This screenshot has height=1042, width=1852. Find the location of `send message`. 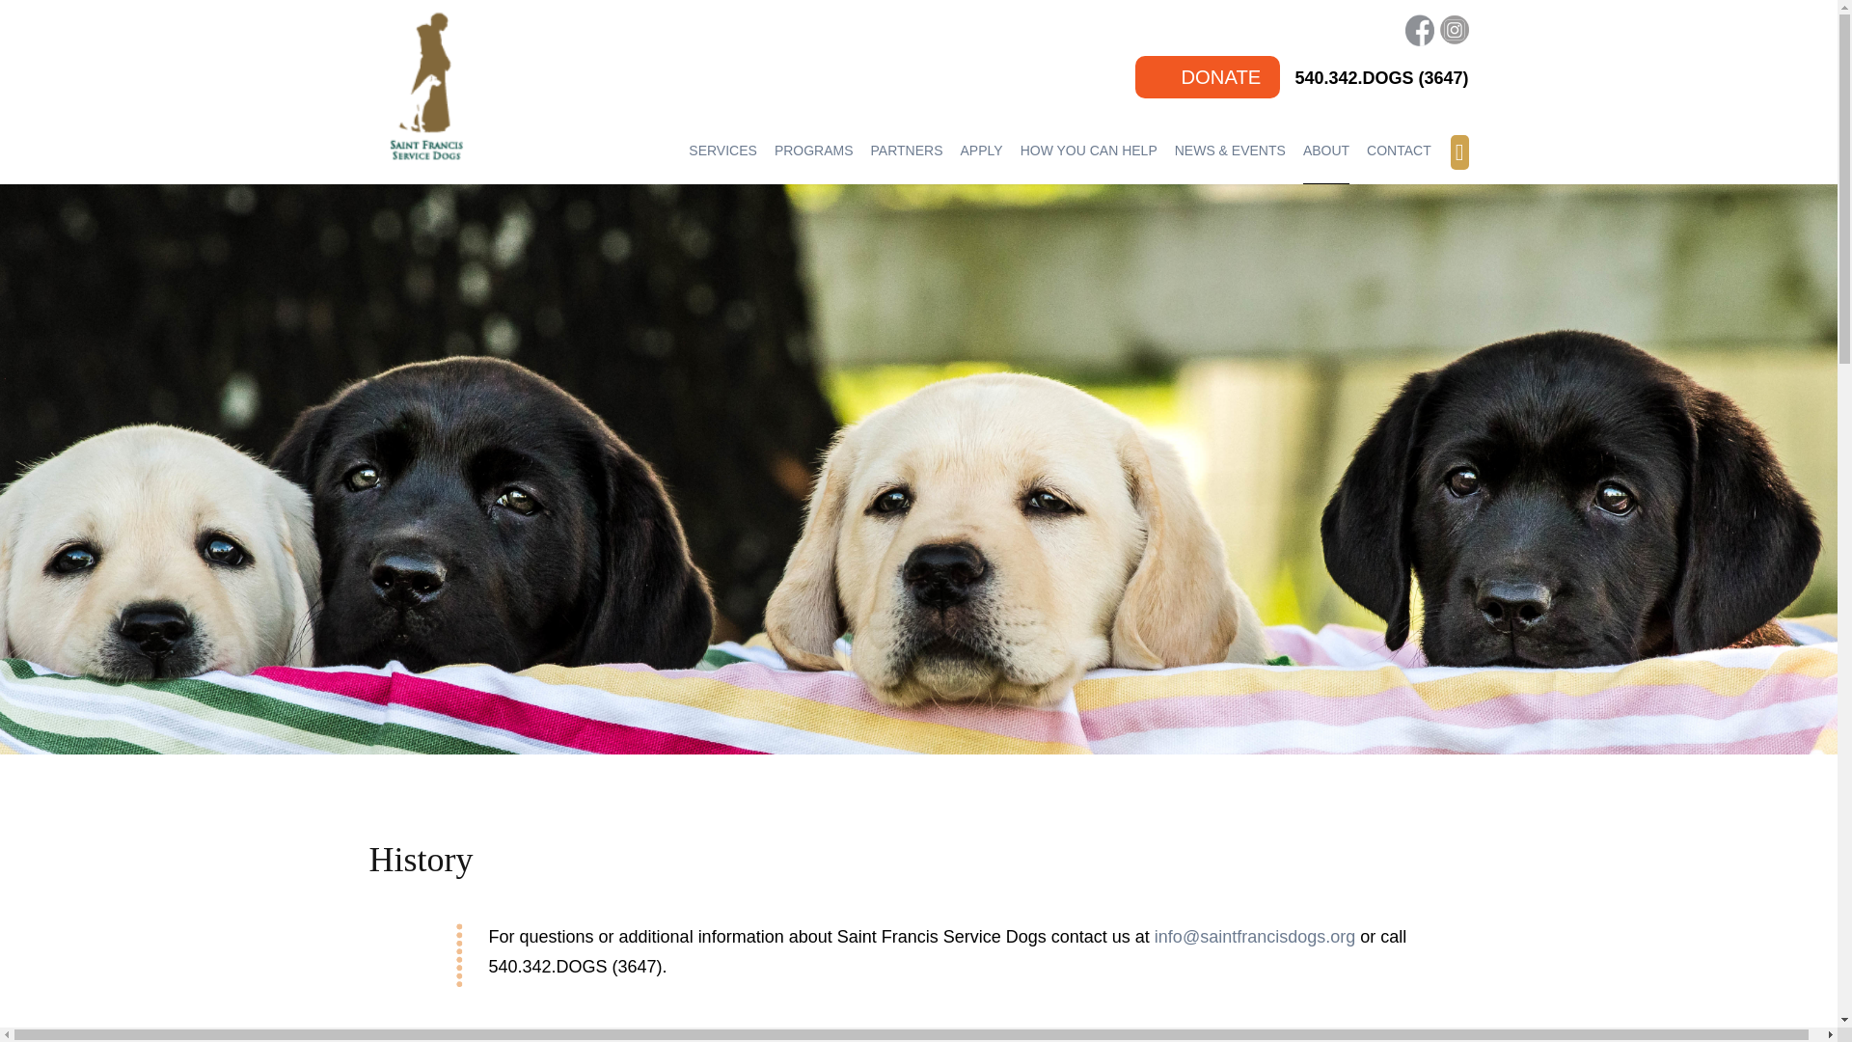

send message is located at coordinates (1399, 151).